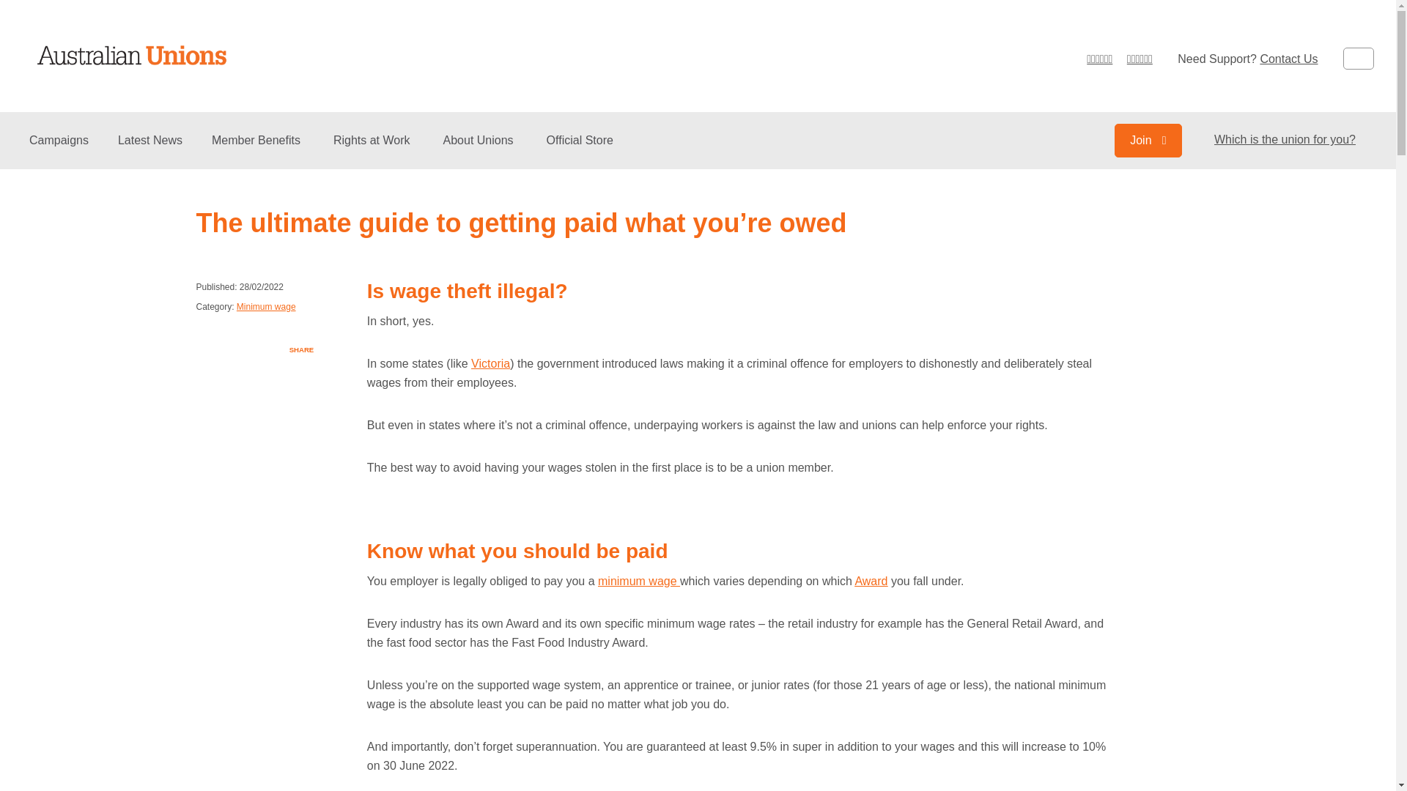 The image size is (1407, 791). What do you see at coordinates (871, 582) in the screenshot?
I see `Award` at bounding box center [871, 582].